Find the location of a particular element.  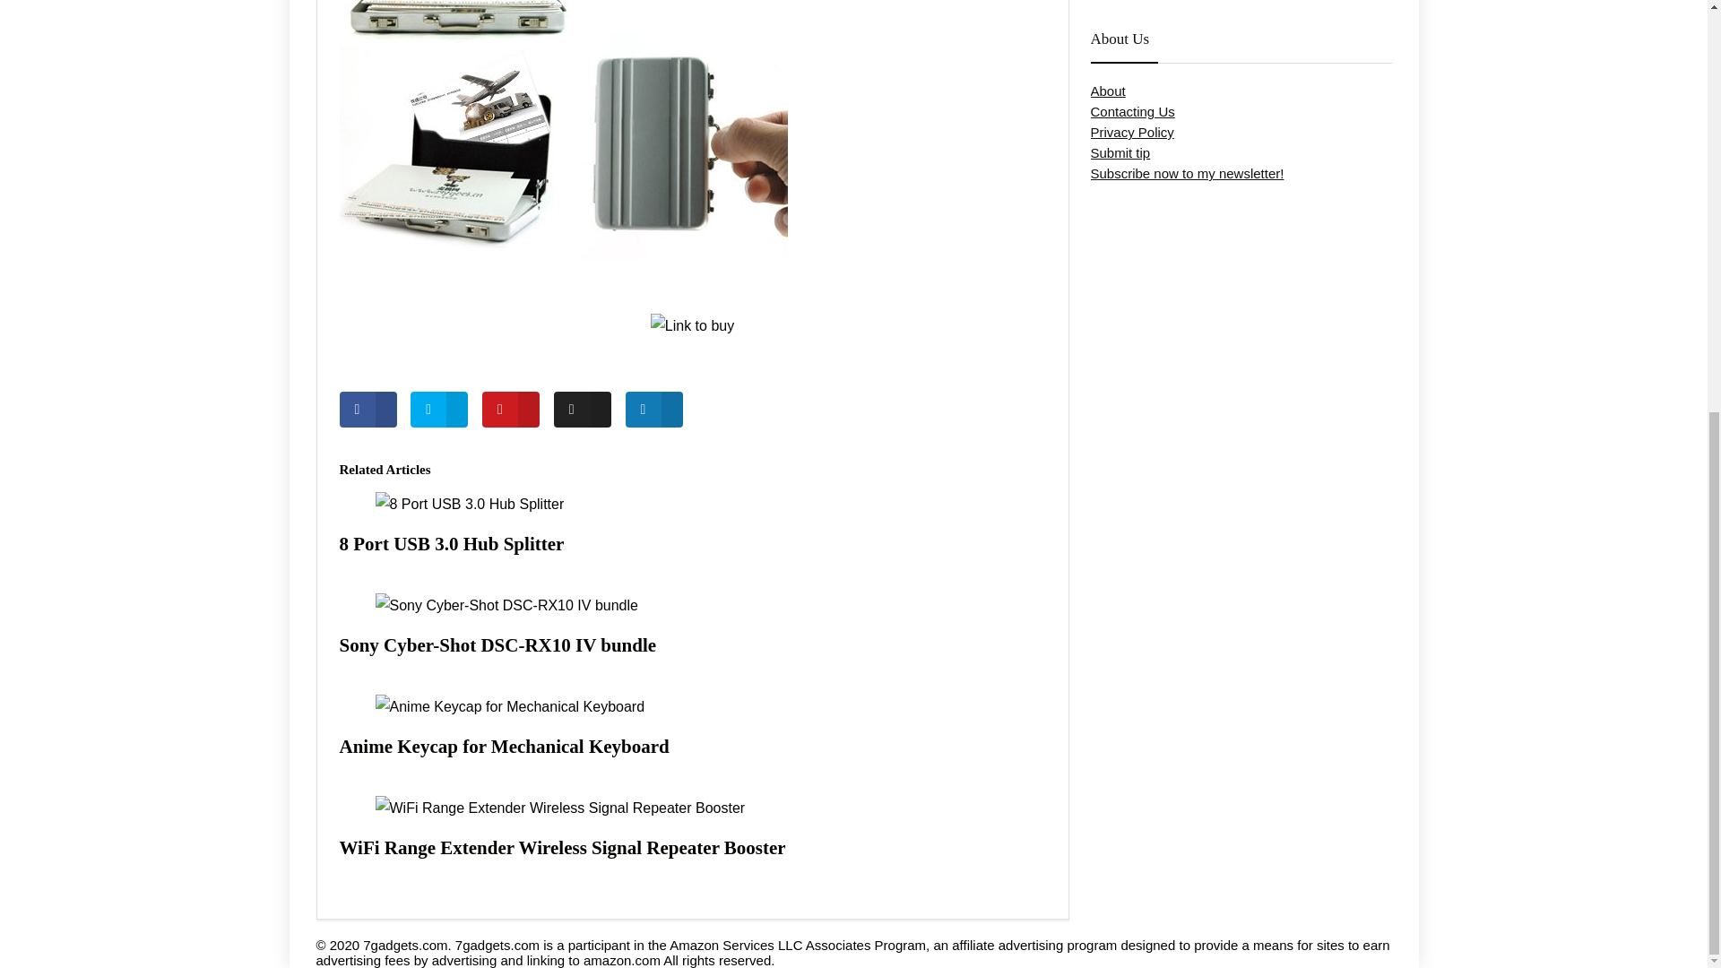

8 Port USB 3.0 Hub Splitter is located at coordinates (452, 543).